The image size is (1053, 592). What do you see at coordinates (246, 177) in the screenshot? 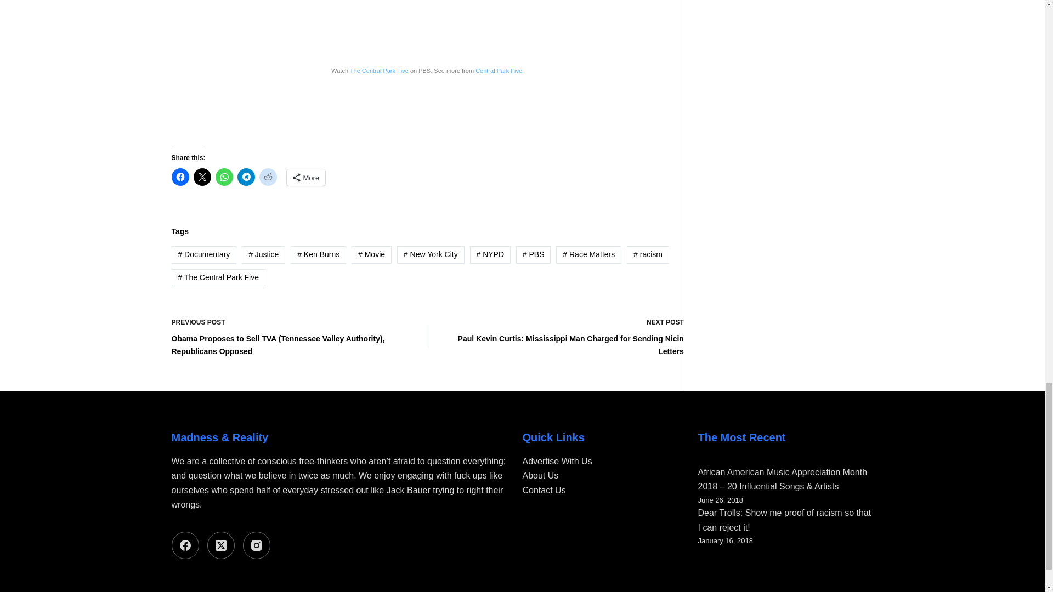
I see `Click to share on Telegram` at bounding box center [246, 177].